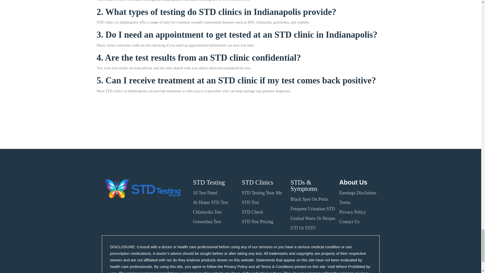  Describe the element at coordinates (207, 212) in the screenshot. I see `Chlamydia Test` at that location.